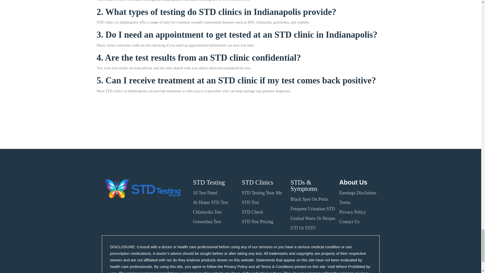  Describe the element at coordinates (207, 212) in the screenshot. I see `Chlamydia Test` at that location.